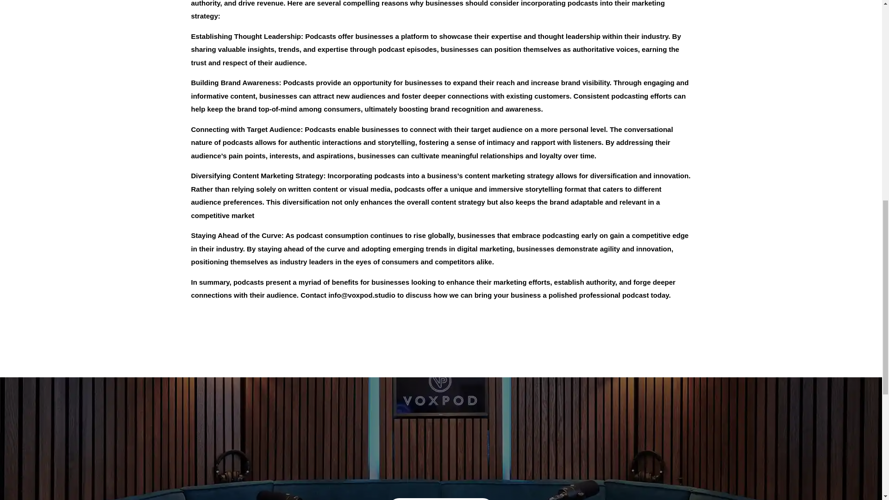 The height and width of the screenshot is (500, 889). What do you see at coordinates (436, 450) in the screenshot?
I see `VOXPOD Podcast Studios London` at bounding box center [436, 450].